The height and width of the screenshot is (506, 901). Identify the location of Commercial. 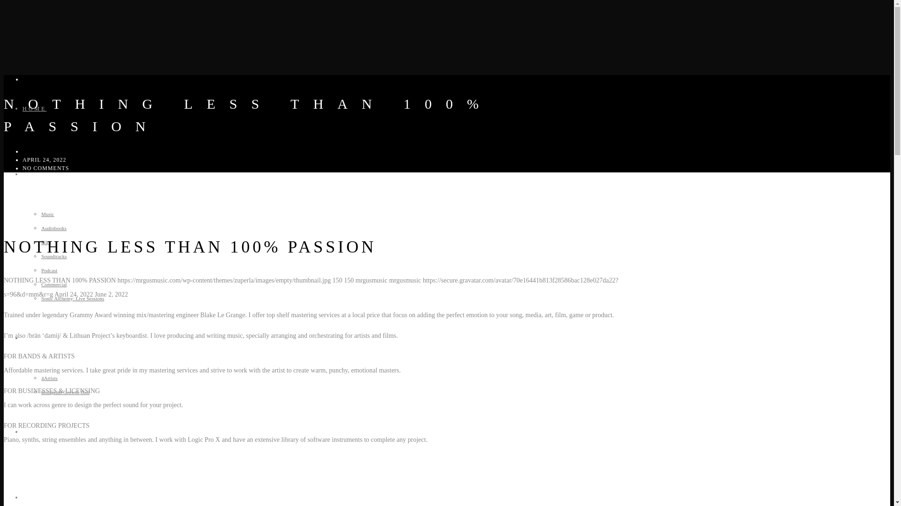
(54, 284).